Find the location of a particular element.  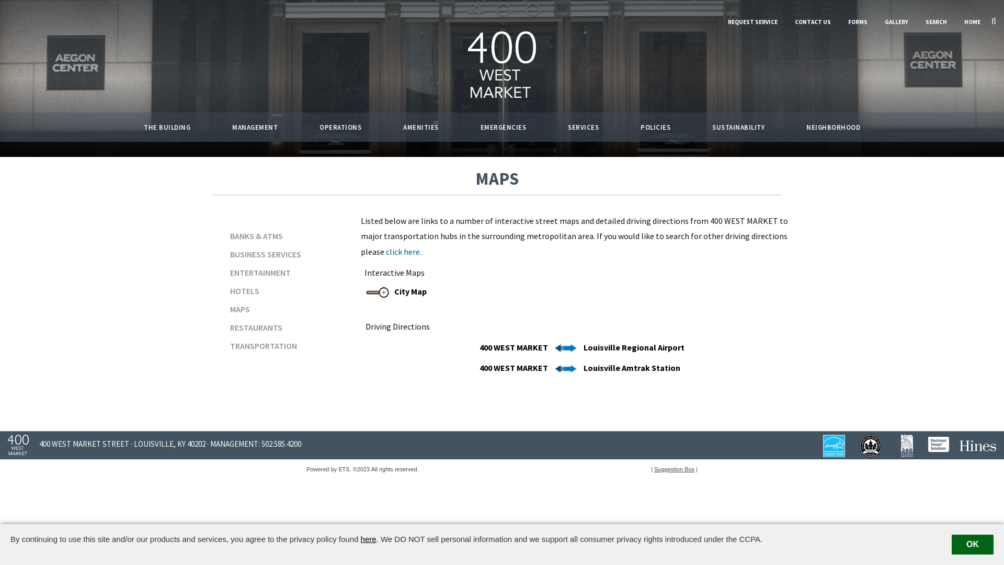

Suggestion Box is located at coordinates (675, 469).